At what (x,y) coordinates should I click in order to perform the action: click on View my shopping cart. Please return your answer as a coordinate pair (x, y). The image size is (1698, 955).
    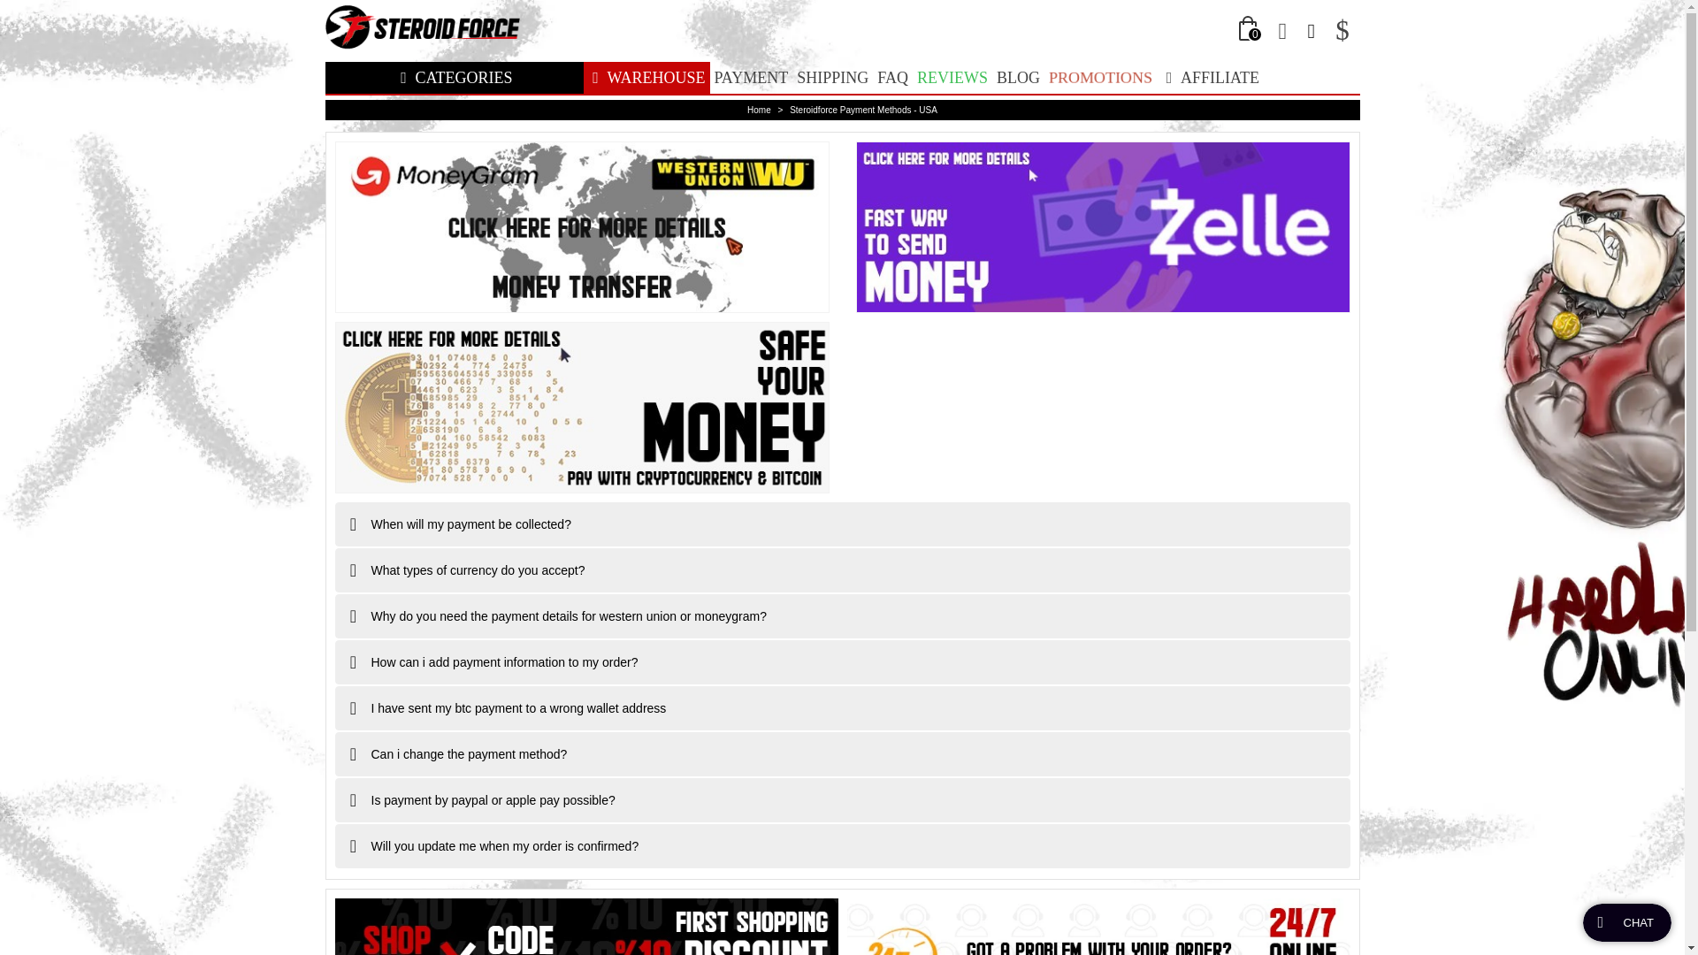
    Looking at the image, I should click on (1251, 30).